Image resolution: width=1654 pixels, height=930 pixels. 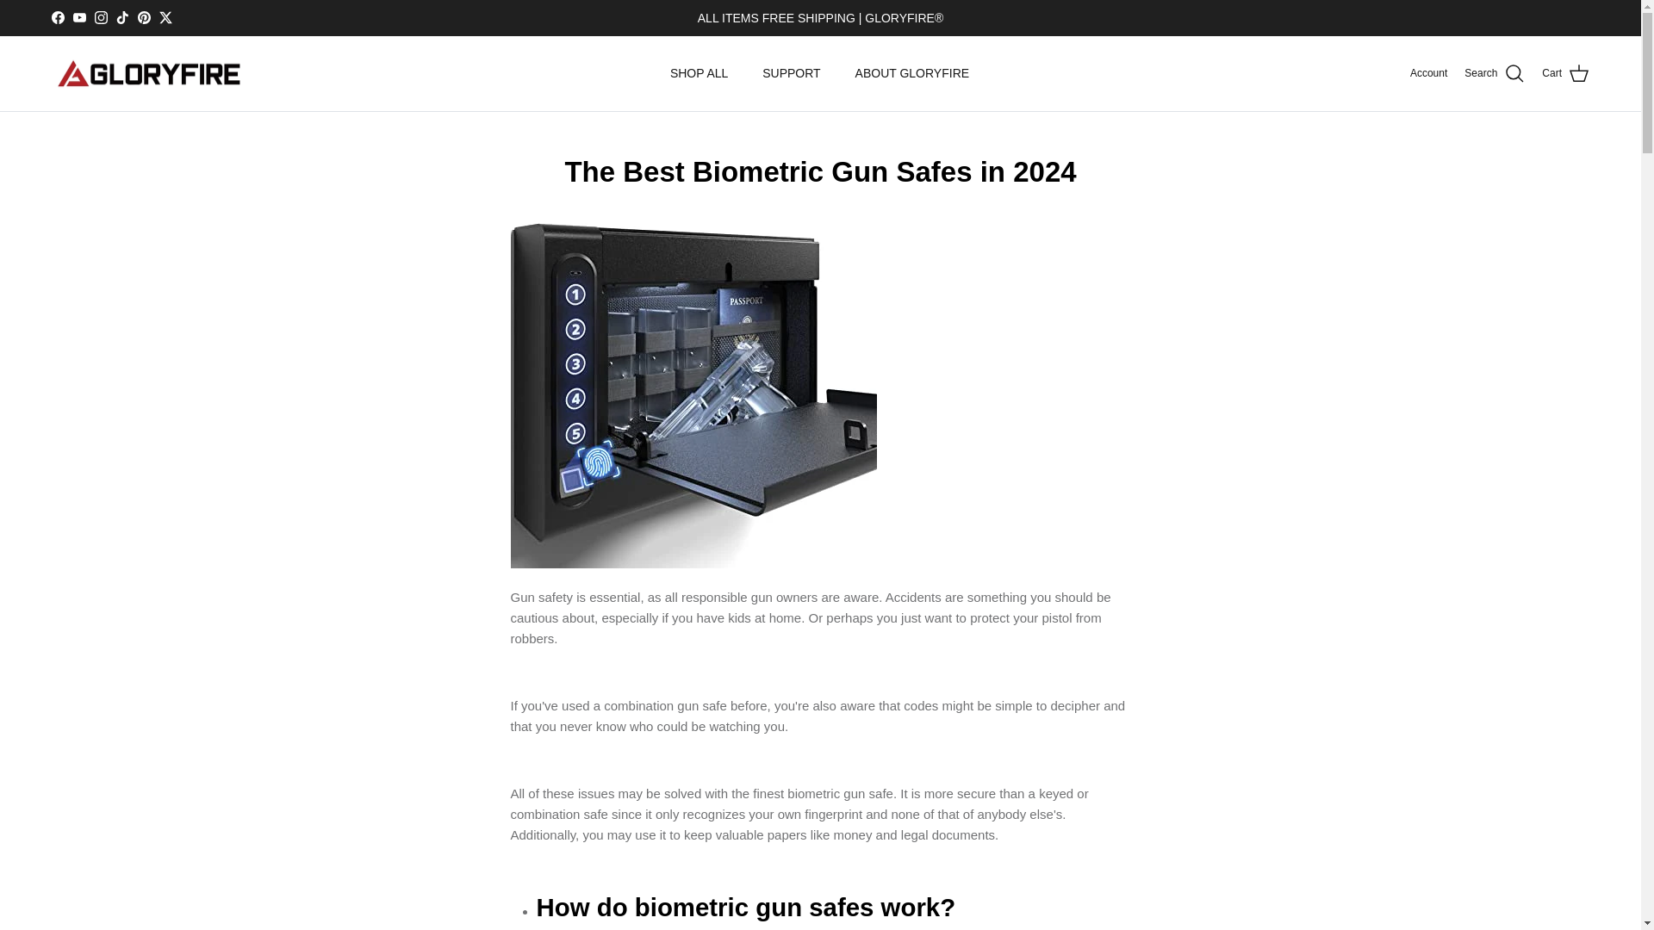 I want to click on TikTok, so click(x=122, y=17).